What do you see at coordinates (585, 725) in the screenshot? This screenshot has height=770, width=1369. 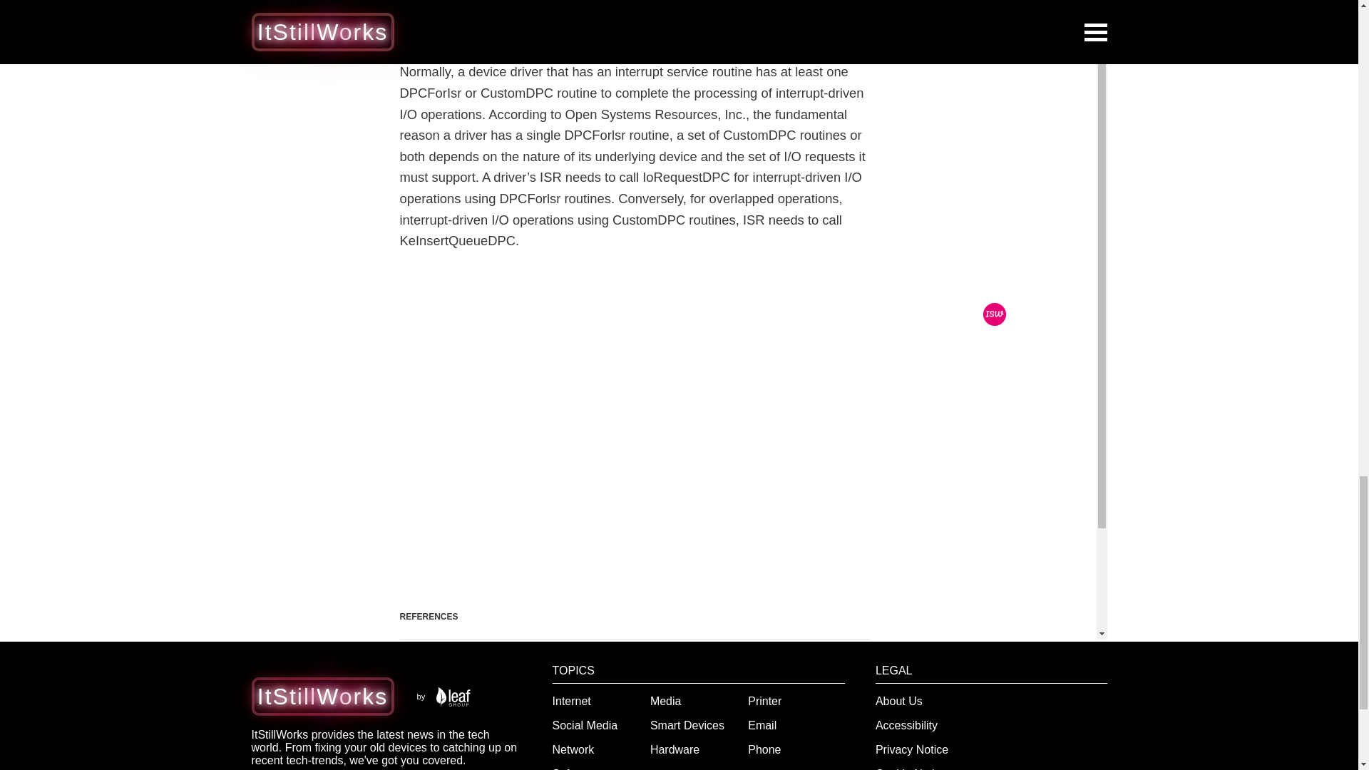 I see `Social Media` at bounding box center [585, 725].